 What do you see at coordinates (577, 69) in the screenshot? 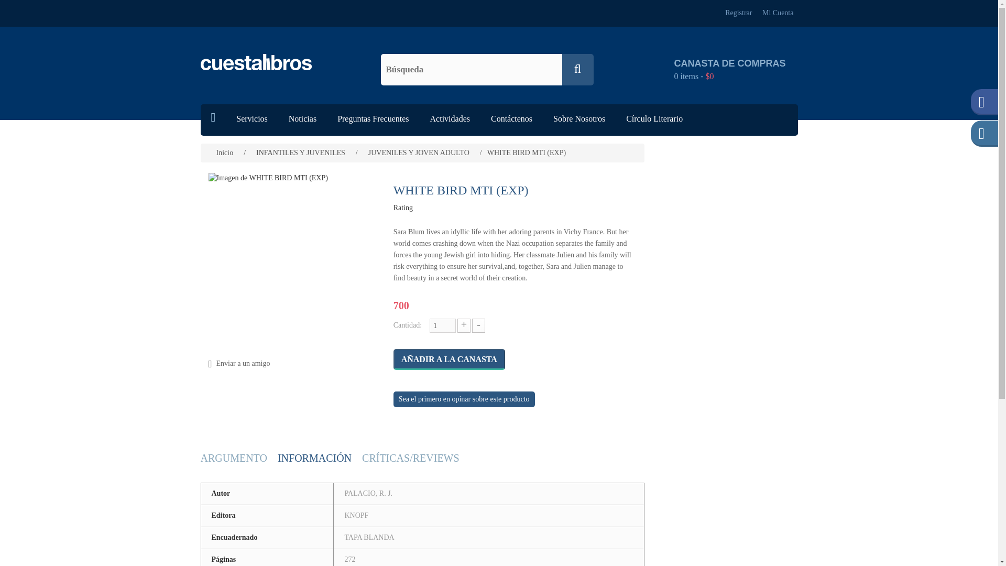
I see `Buscar` at bounding box center [577, 69].